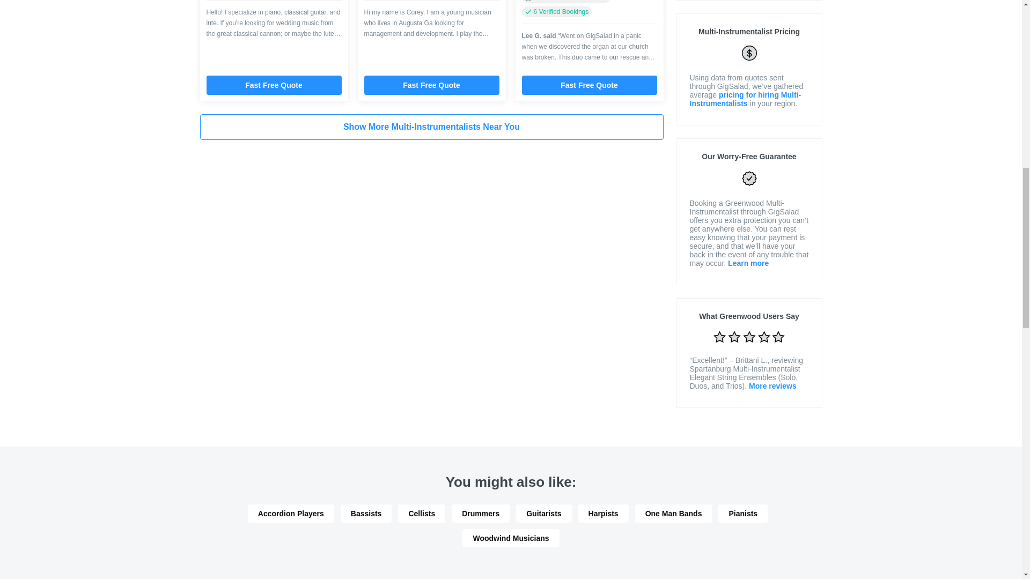 This screenshot has width=1030, height=579. I want to click on Multi-Instrumentalist Pricing, so click(749, 31).